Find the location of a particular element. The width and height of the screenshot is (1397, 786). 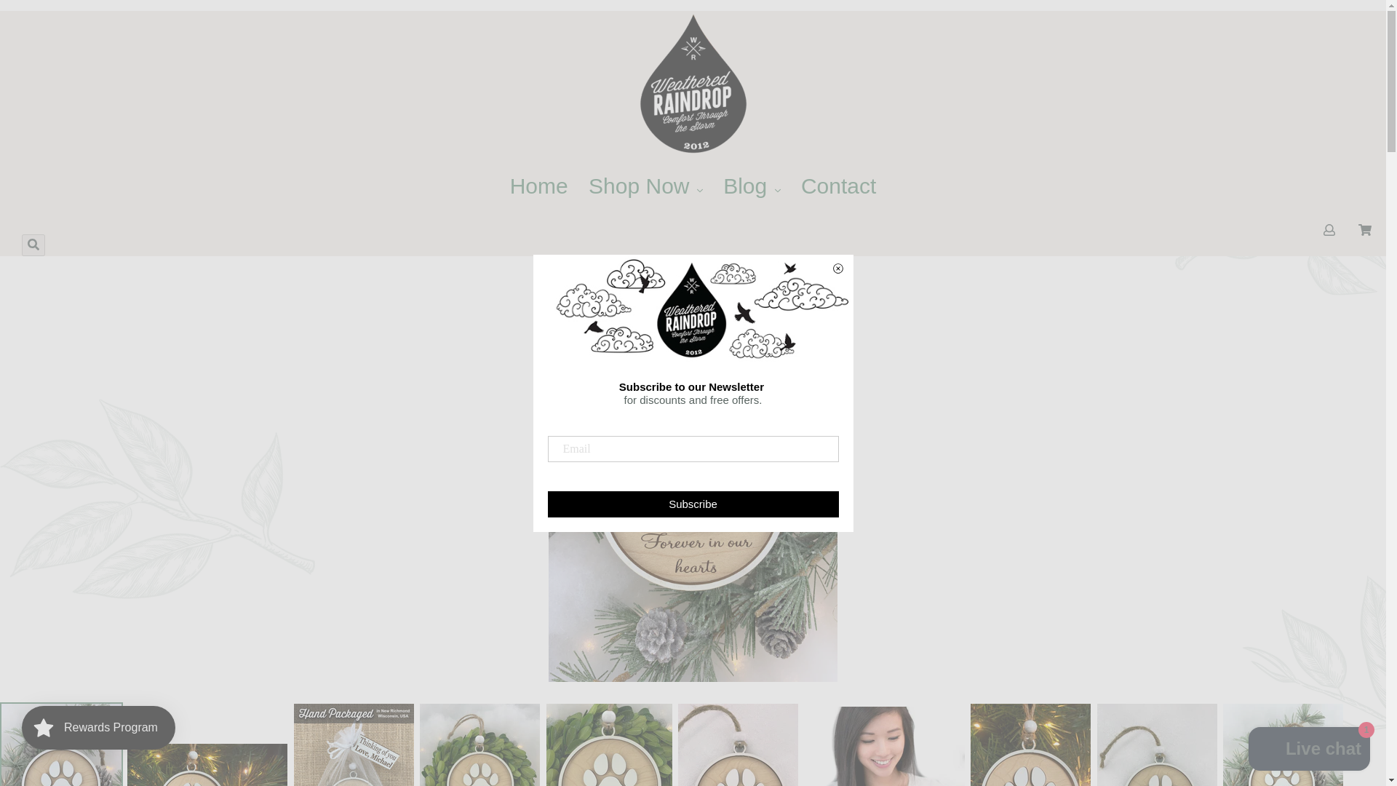

Shopify online store chat is located at coordinates (1310, 750).